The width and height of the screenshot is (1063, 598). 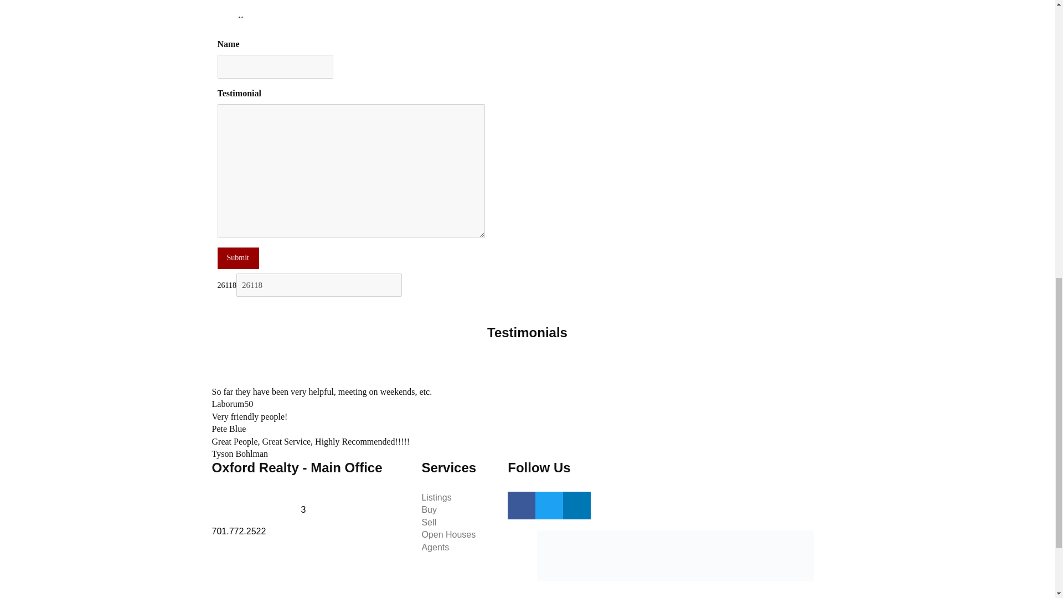 What do you see at coordinates (237, 258) in the screenshot?
I see `Submit` at bounding box center [237, 258].